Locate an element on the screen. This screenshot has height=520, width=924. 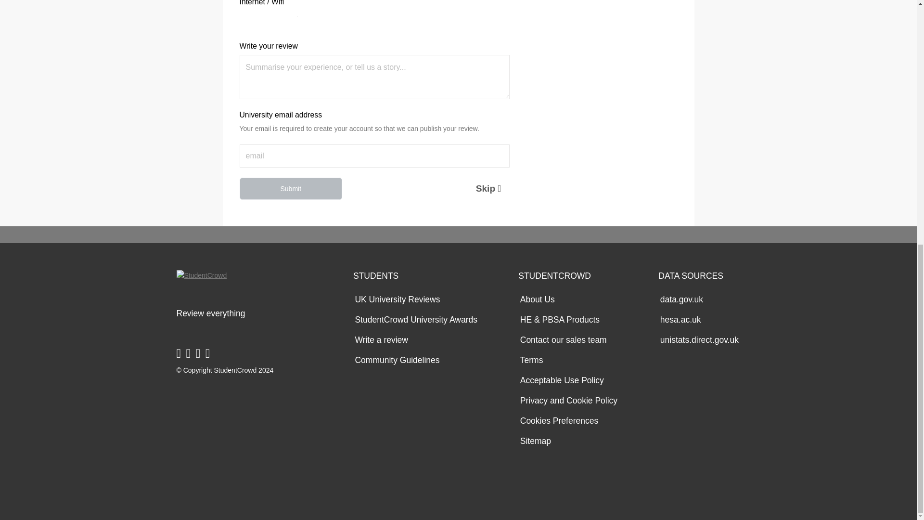
Value must be university email. is located at coordinates (374, 156).